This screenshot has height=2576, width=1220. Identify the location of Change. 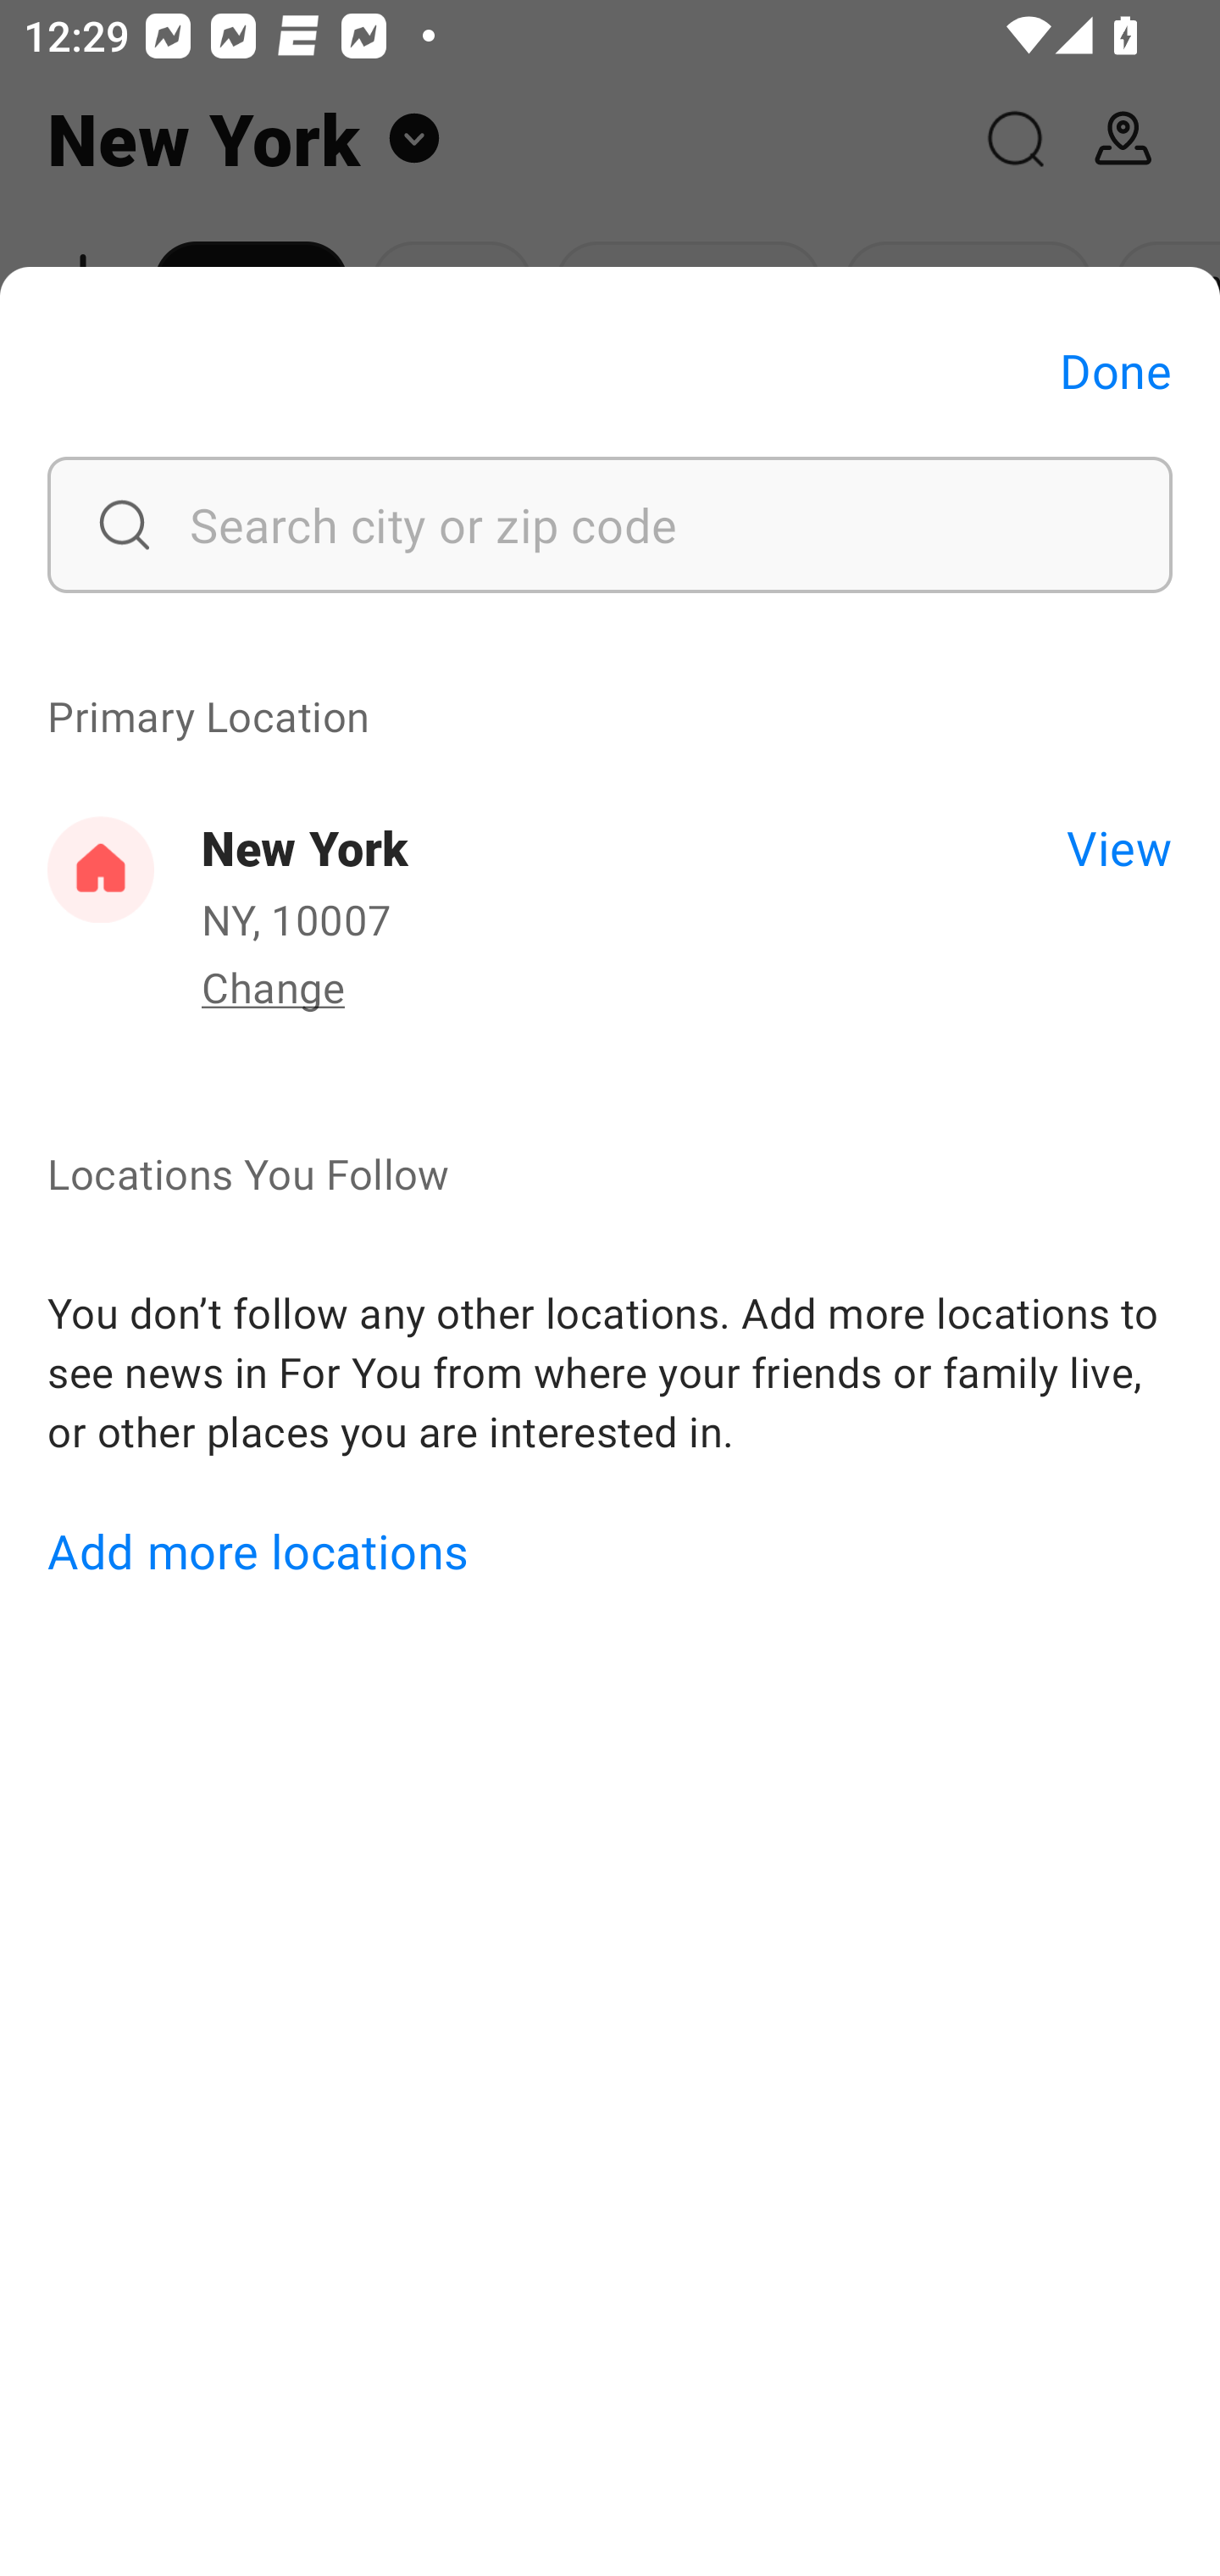
(273, 986).